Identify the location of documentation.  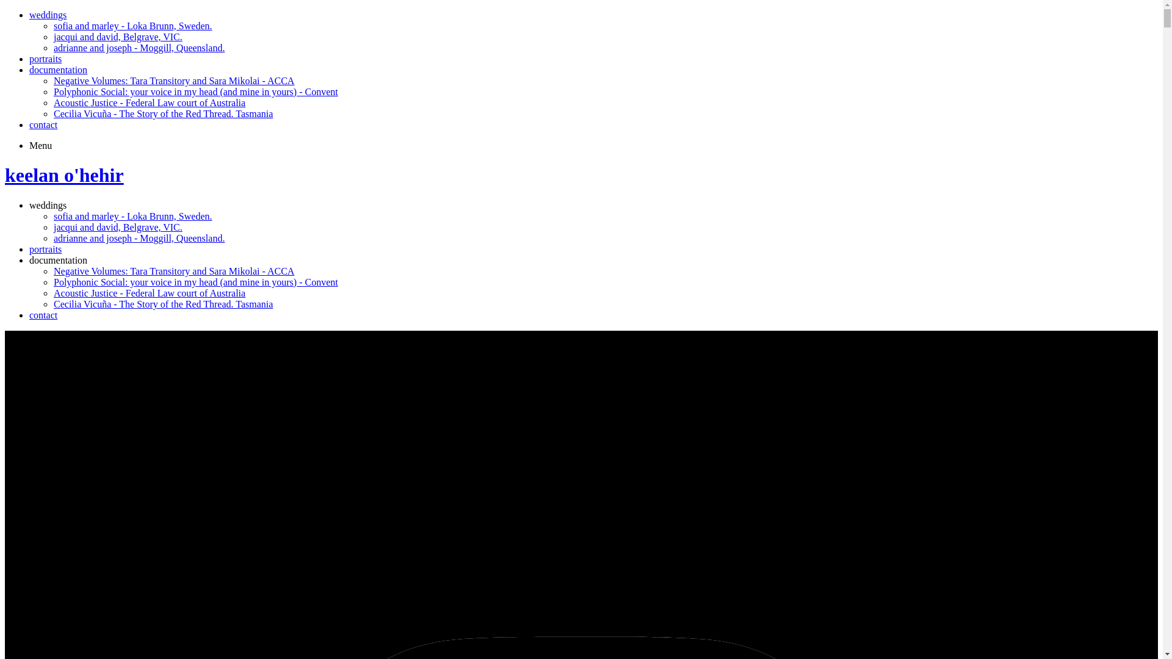
(59, 70).